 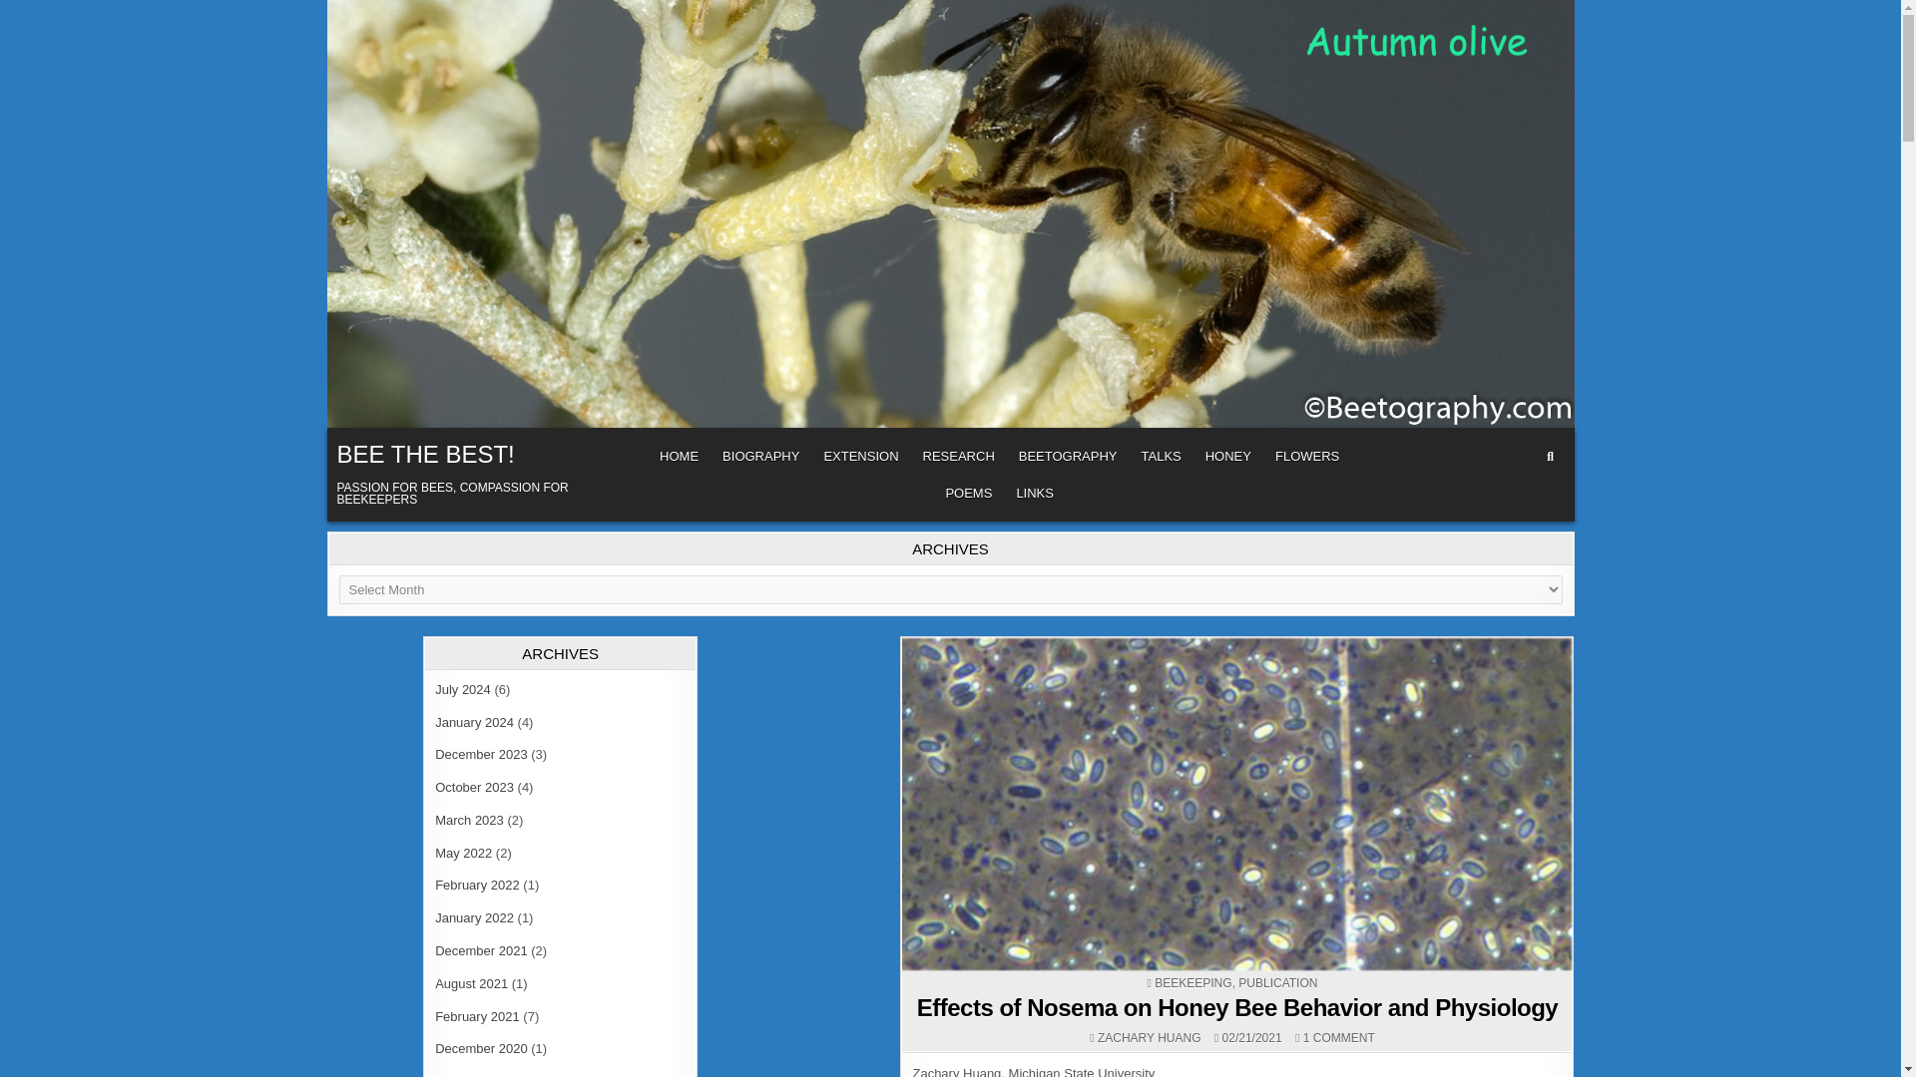 I want to click on February 2022, so click(x=477, y=886).